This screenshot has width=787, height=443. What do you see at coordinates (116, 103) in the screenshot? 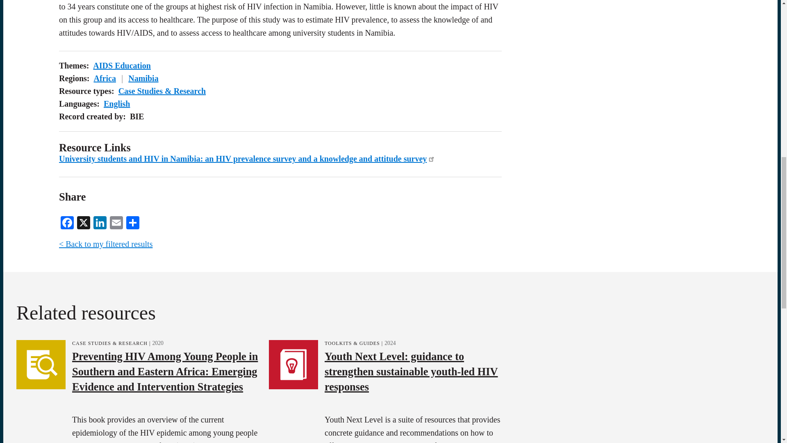
I see `English` at bounding box center [116, 103].